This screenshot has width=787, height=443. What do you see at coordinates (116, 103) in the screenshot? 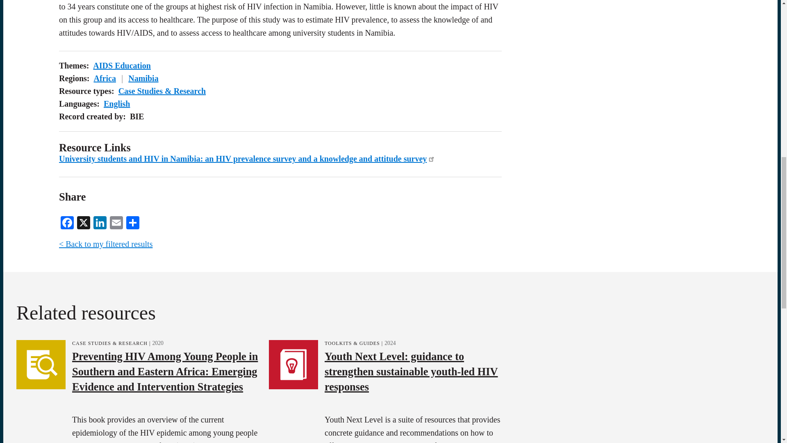
I see `English` at bounding box center [116, 103].